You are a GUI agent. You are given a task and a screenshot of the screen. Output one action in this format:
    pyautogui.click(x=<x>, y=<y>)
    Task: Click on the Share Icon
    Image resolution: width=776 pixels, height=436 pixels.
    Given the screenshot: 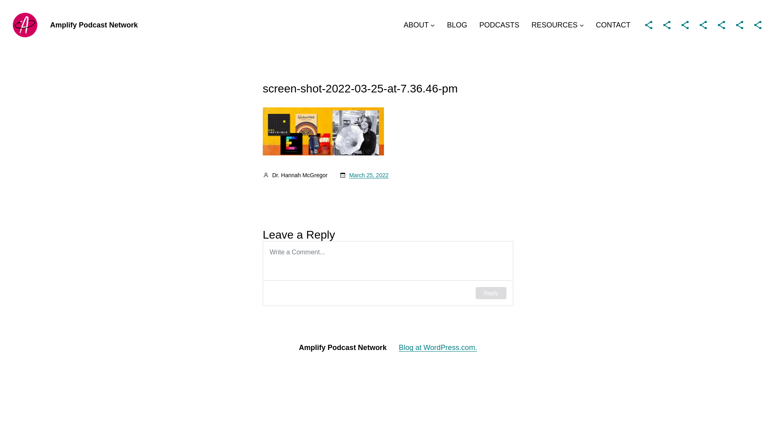 What is the action you would take?
    pyautogui.click(x=758, y=25)
    